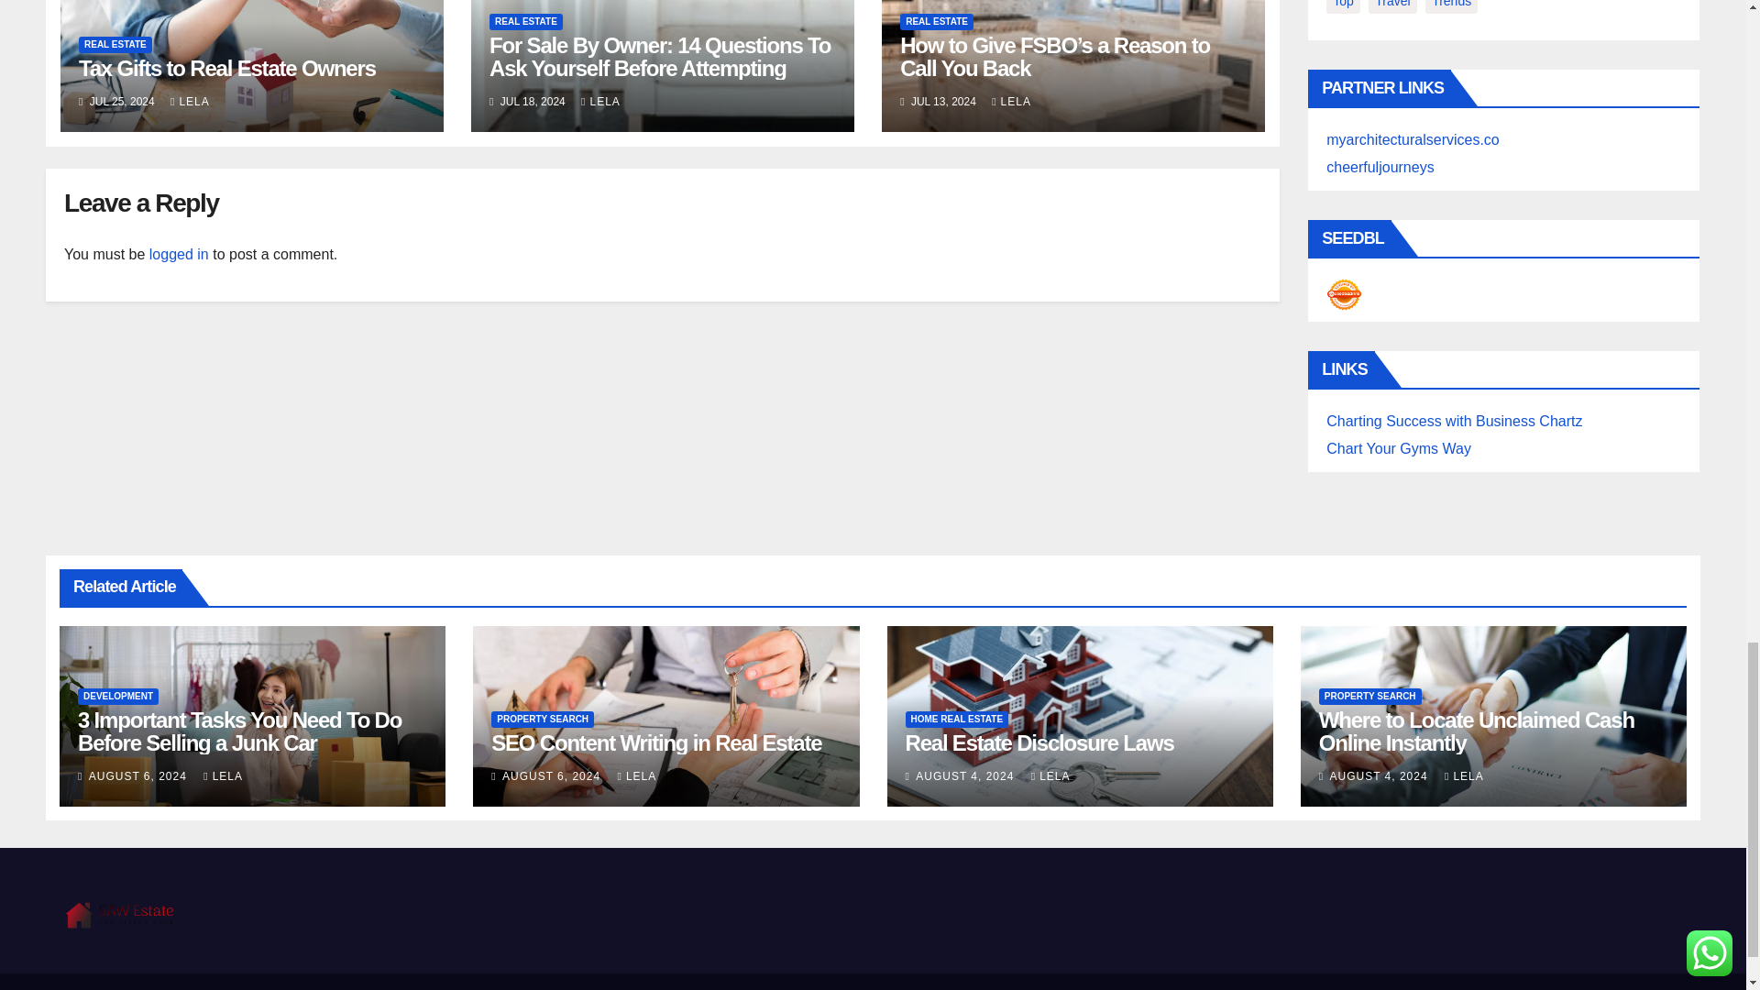  What do you see at coordinates (227, 68) in the screenshot?
I see `Tax Gifts to Real Estate Owners` at bounding box center [227, 68].